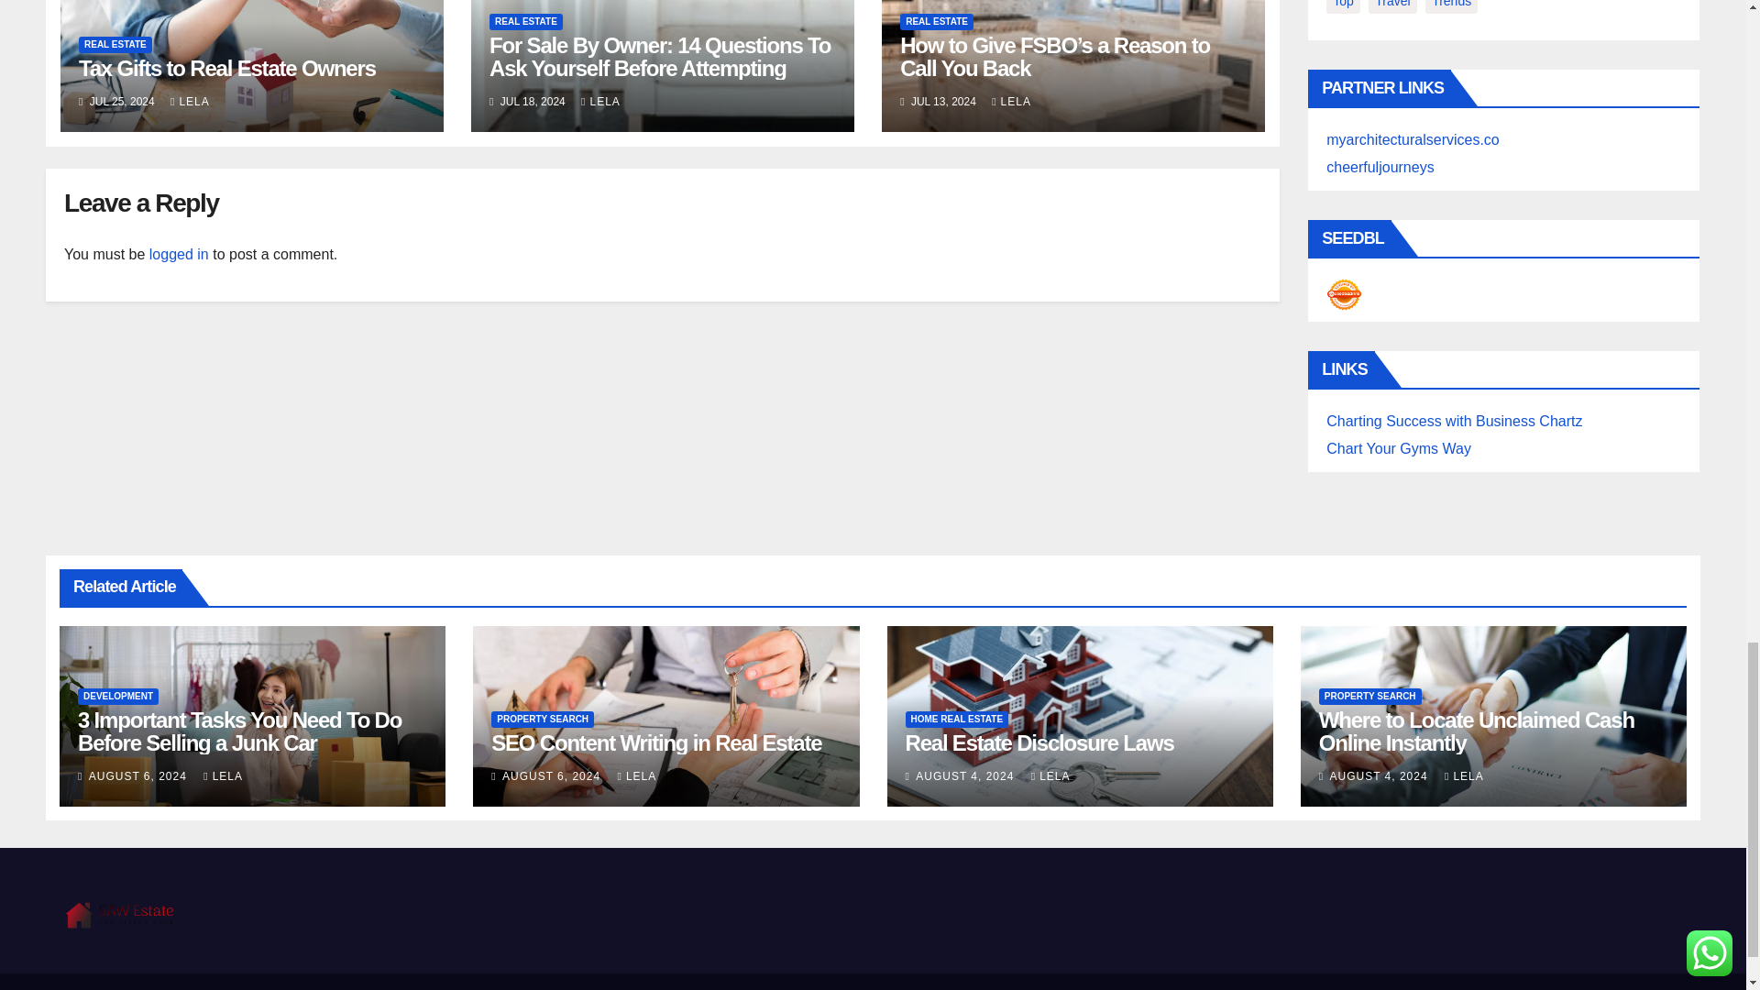  What do you see at coordinates (227, 68) in the screenshot?
I see `Tax Gifts to Real Estate Owners` at bounding box center [227, 68].